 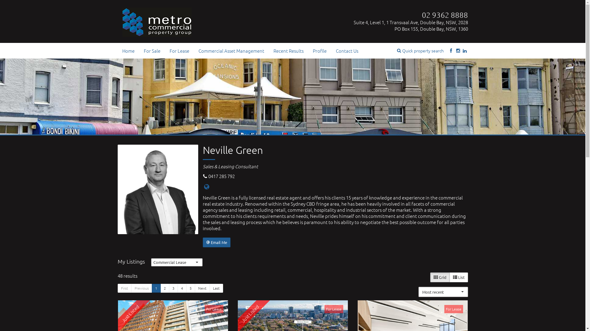 I want to click on Commercial Lease
 , so click(x=177, y=262).